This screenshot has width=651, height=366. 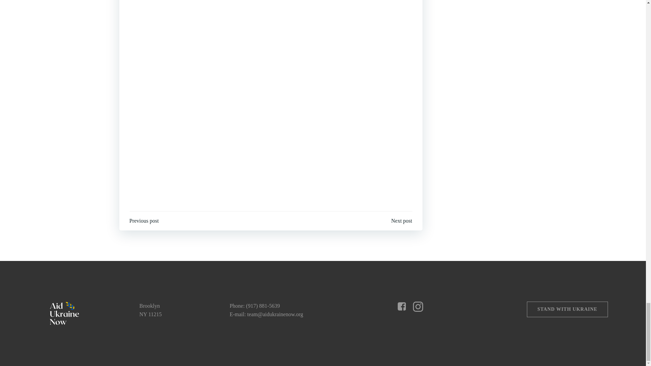 What do you see at coordinates (144, 221) in the screenshot?
I see `Previous post` at bounding box center [144, 221].